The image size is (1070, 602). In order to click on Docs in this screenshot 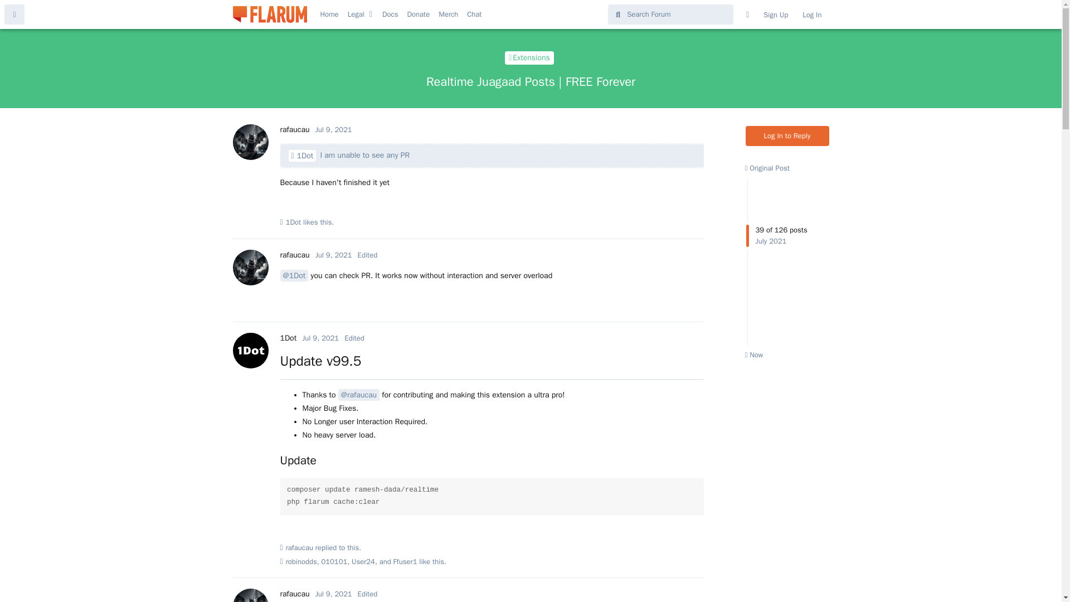, I will do `click(390, 14)`.